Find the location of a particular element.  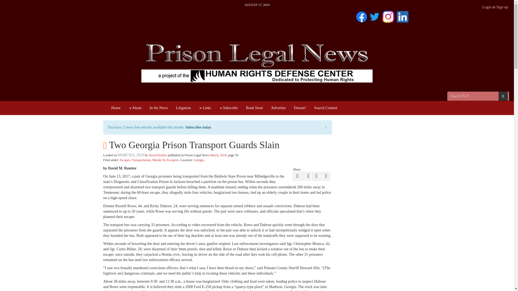

In the News is located at coordinates (159, 108).